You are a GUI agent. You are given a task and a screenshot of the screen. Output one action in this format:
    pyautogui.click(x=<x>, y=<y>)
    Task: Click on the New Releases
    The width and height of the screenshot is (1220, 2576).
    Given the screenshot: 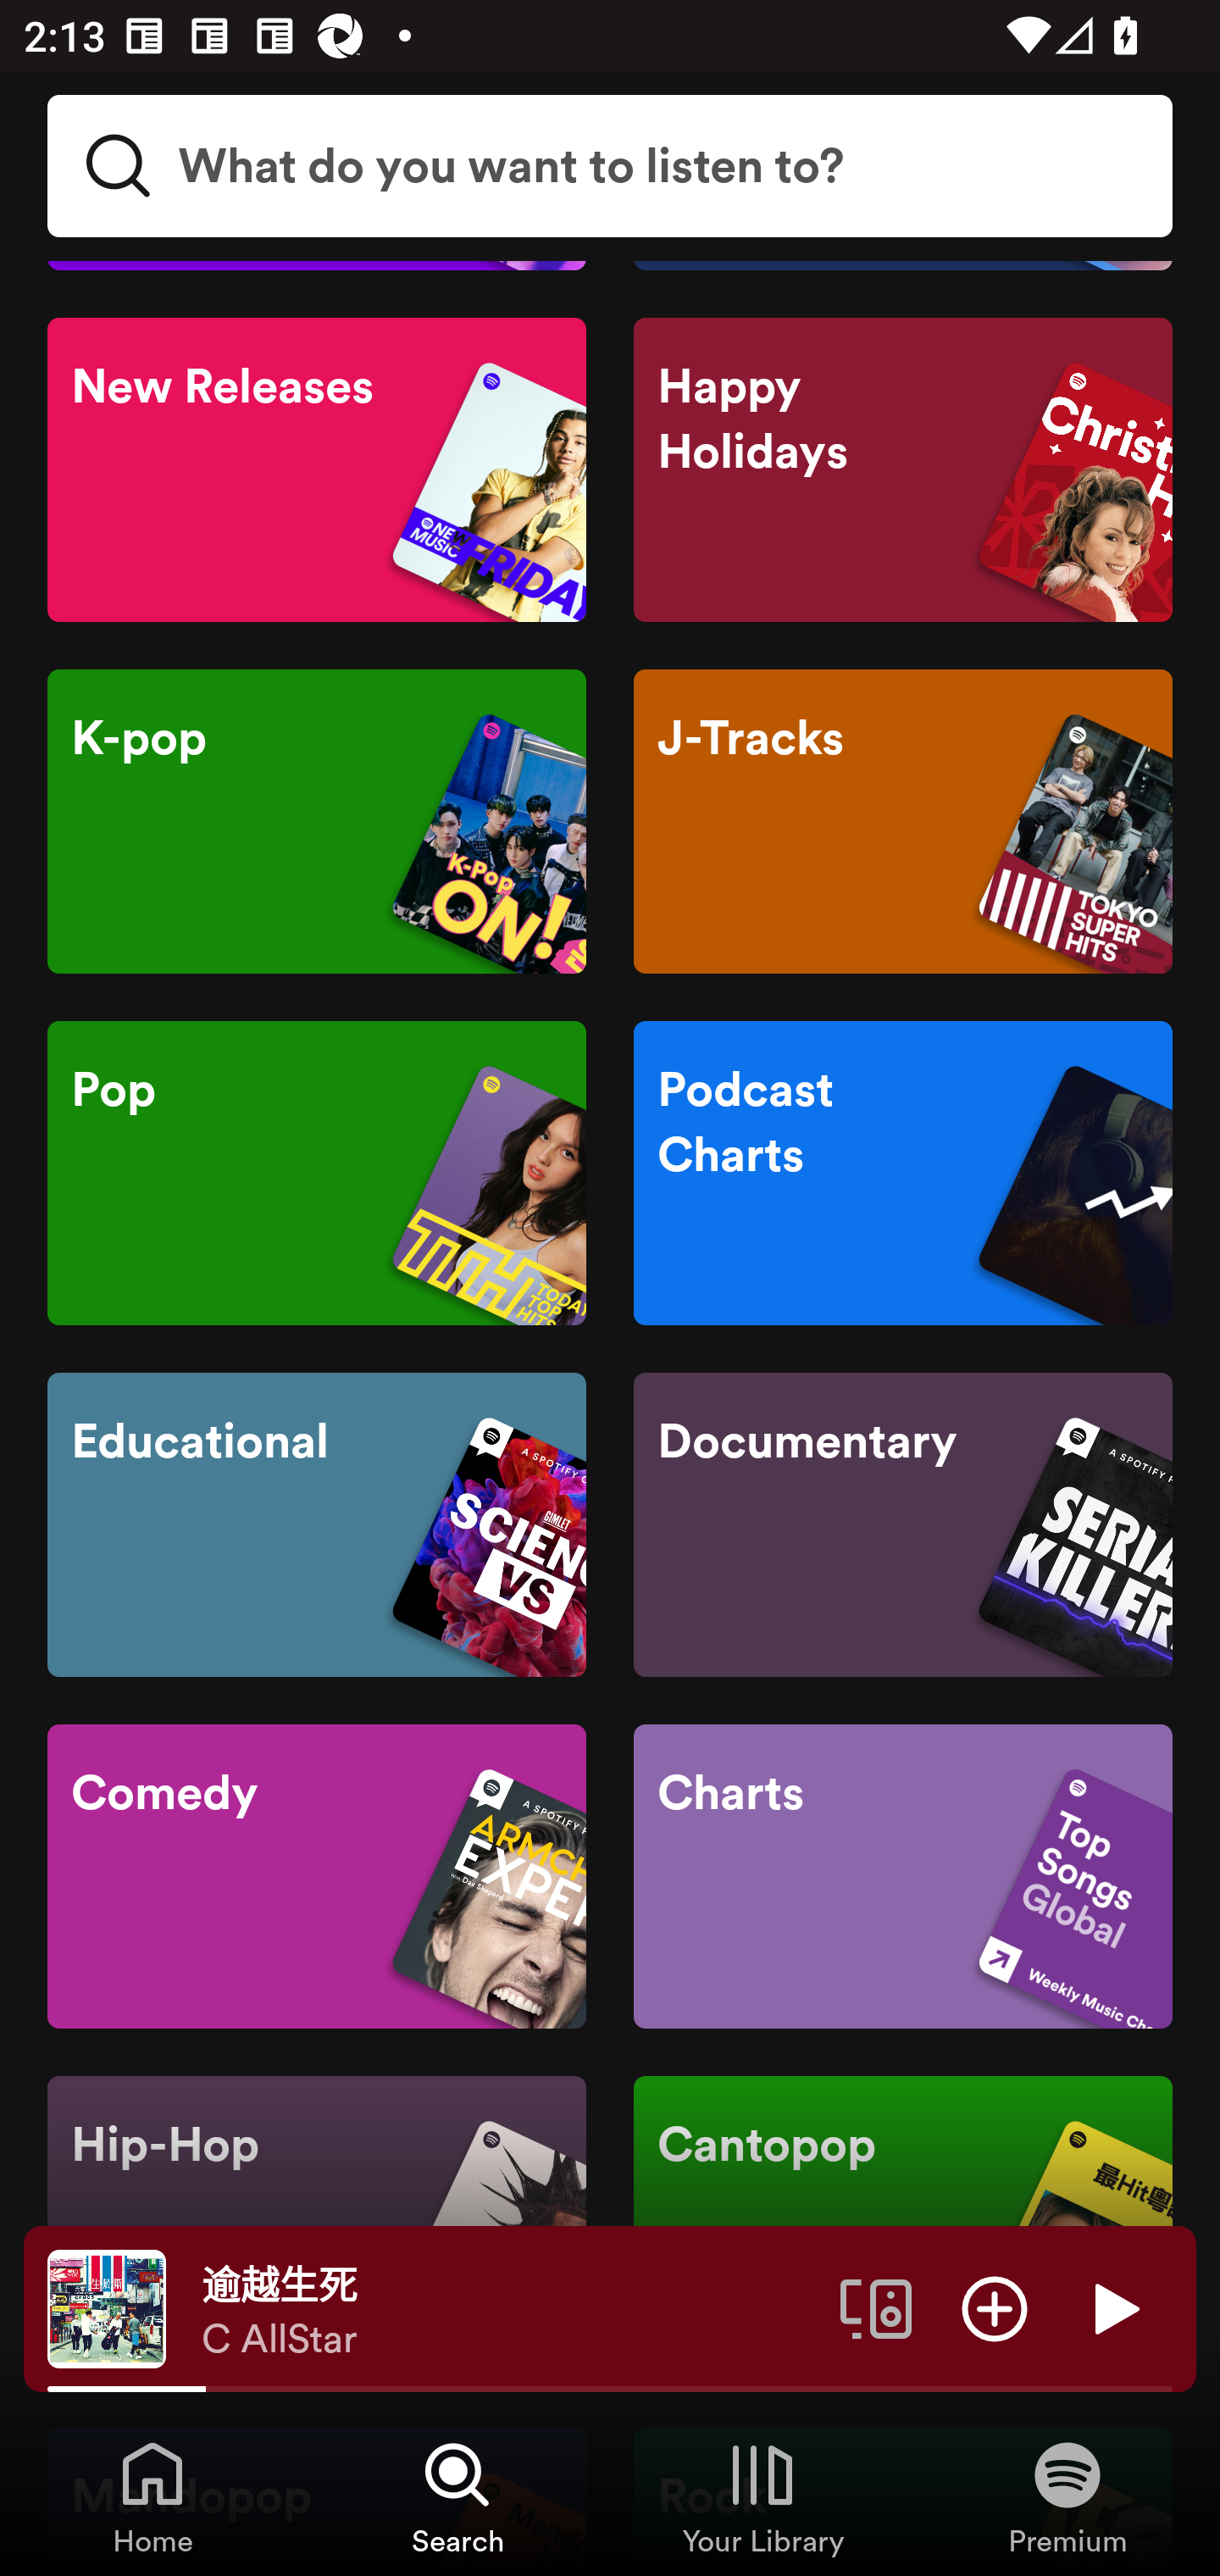 What is the action you would take?
    pyautogui.click(x=317, y=468)
    